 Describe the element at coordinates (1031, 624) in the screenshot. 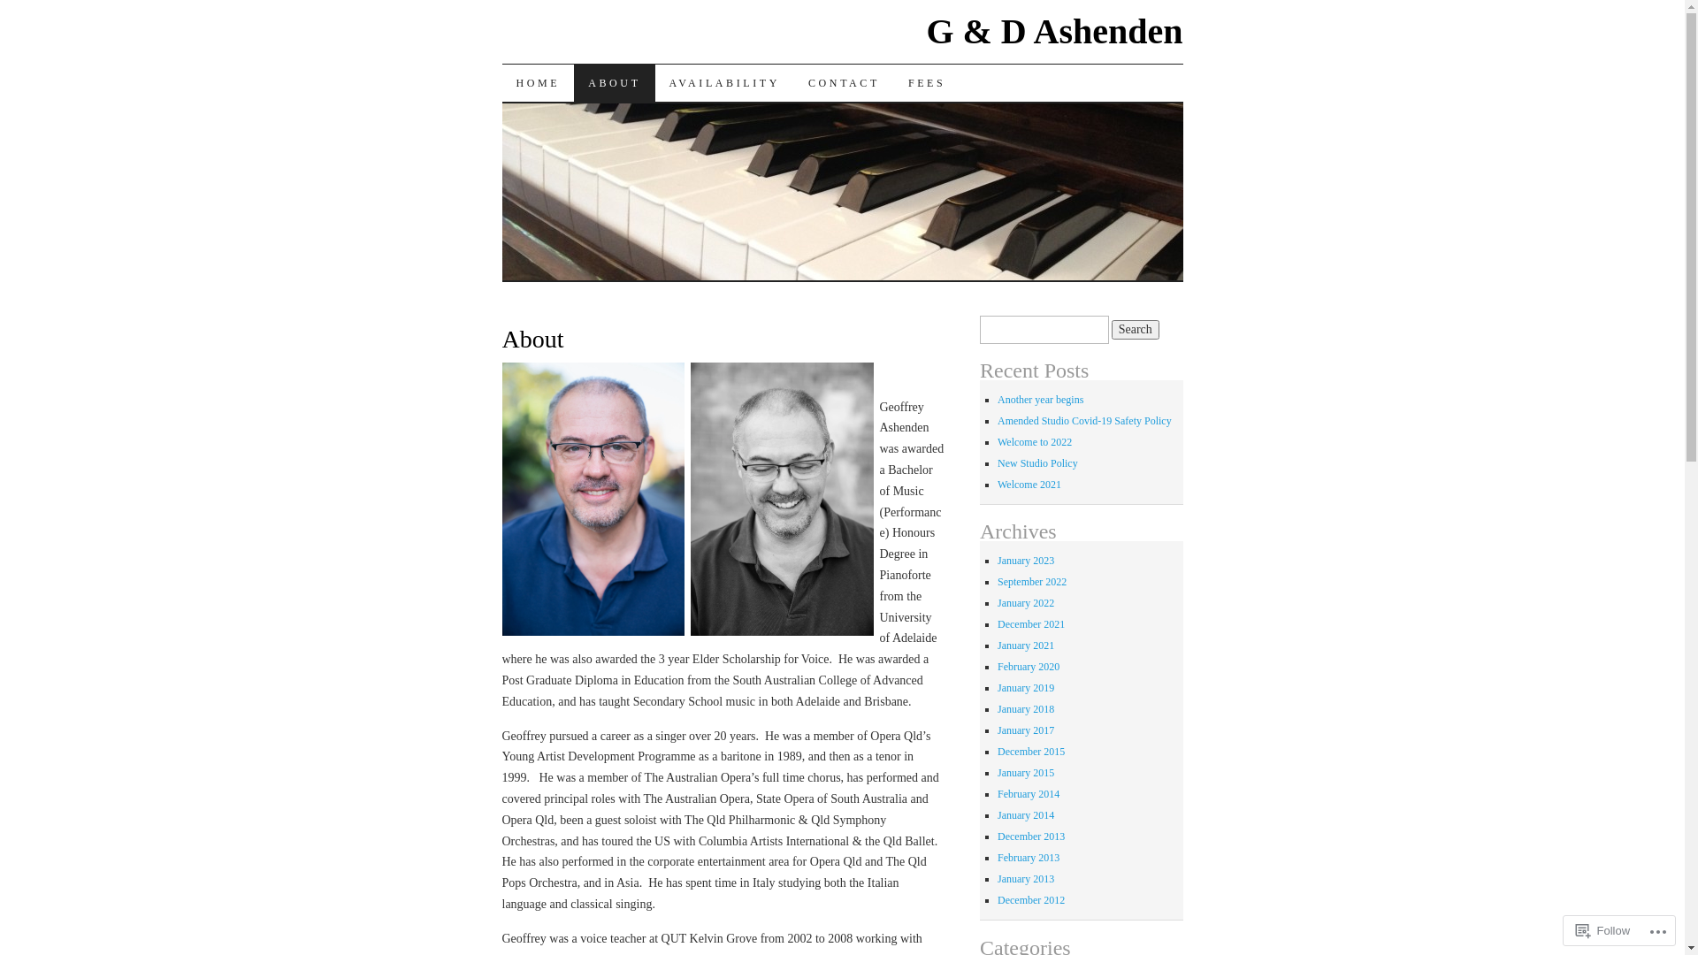

I see `December 2021` at that location.